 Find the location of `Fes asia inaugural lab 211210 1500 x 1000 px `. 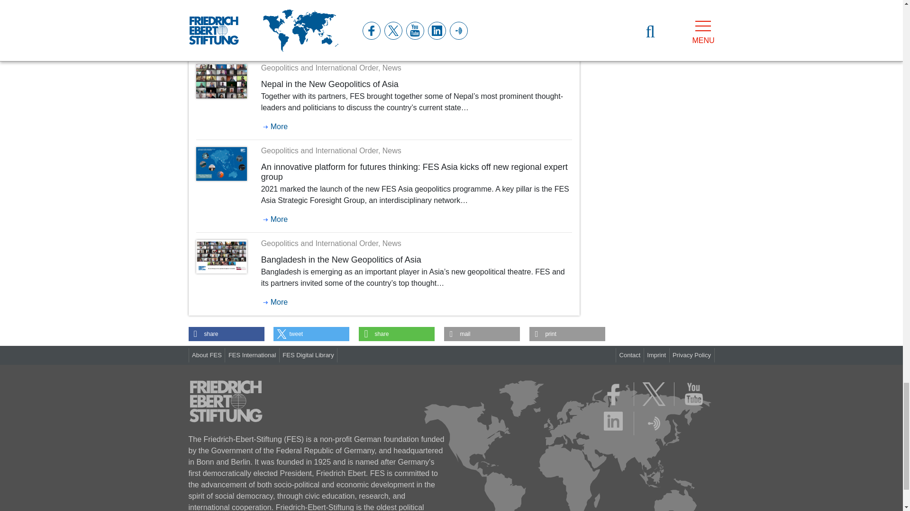

Fes asia inaugural lab 211210 1500 x 1000 px  is located at coordinates (221, 164).